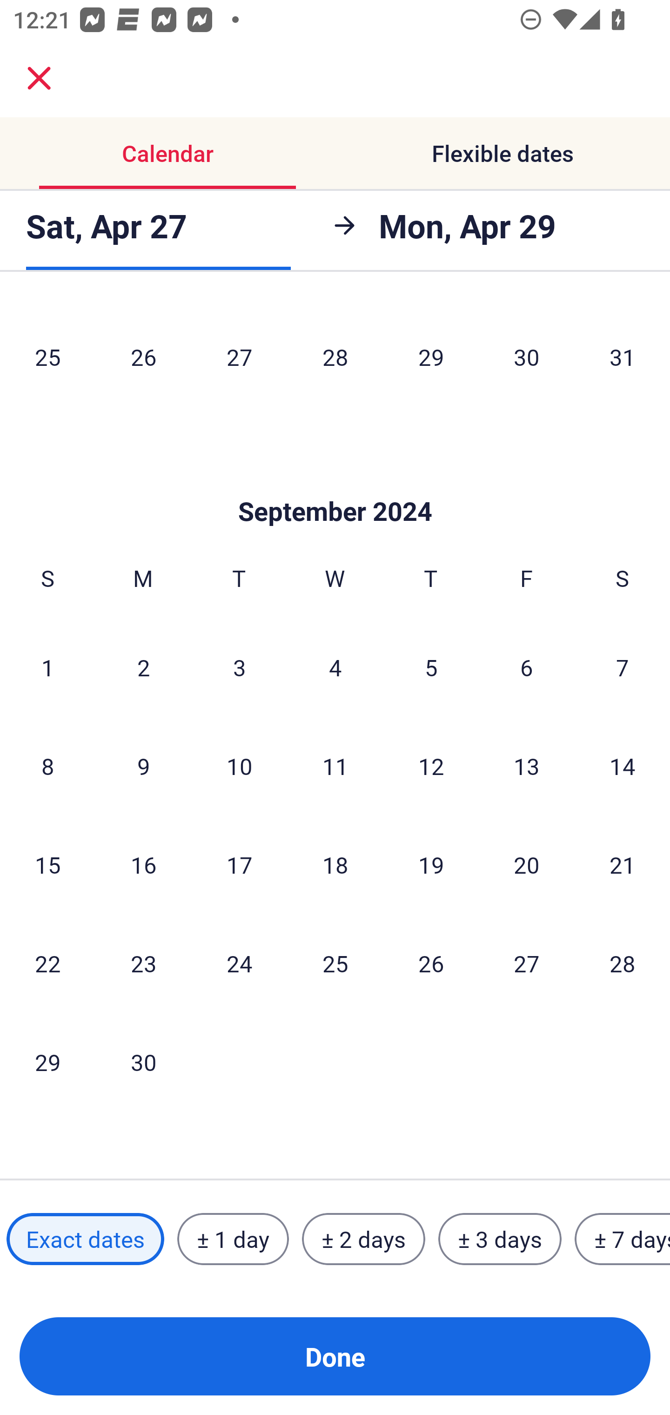  Describe the element at coordinates (527, 766) in the screenshot. I see `13 Friday, September 13, 2024` at that location.